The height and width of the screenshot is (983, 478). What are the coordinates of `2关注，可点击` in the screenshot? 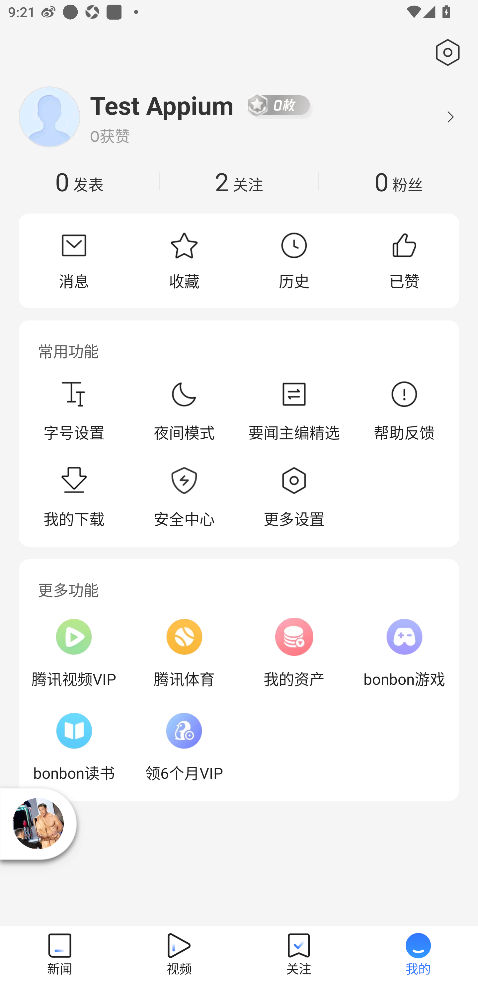 It's located at (239, 181).